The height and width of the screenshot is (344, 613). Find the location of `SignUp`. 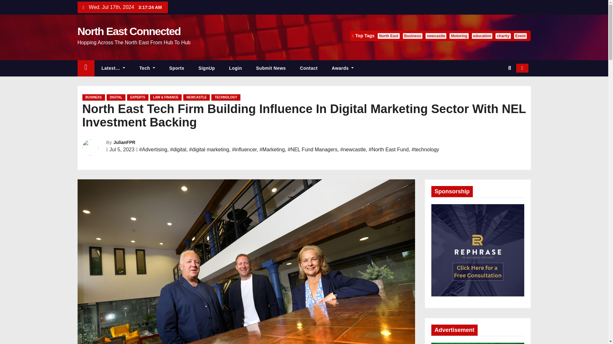

SignUp is located at coordinates (207, 68).